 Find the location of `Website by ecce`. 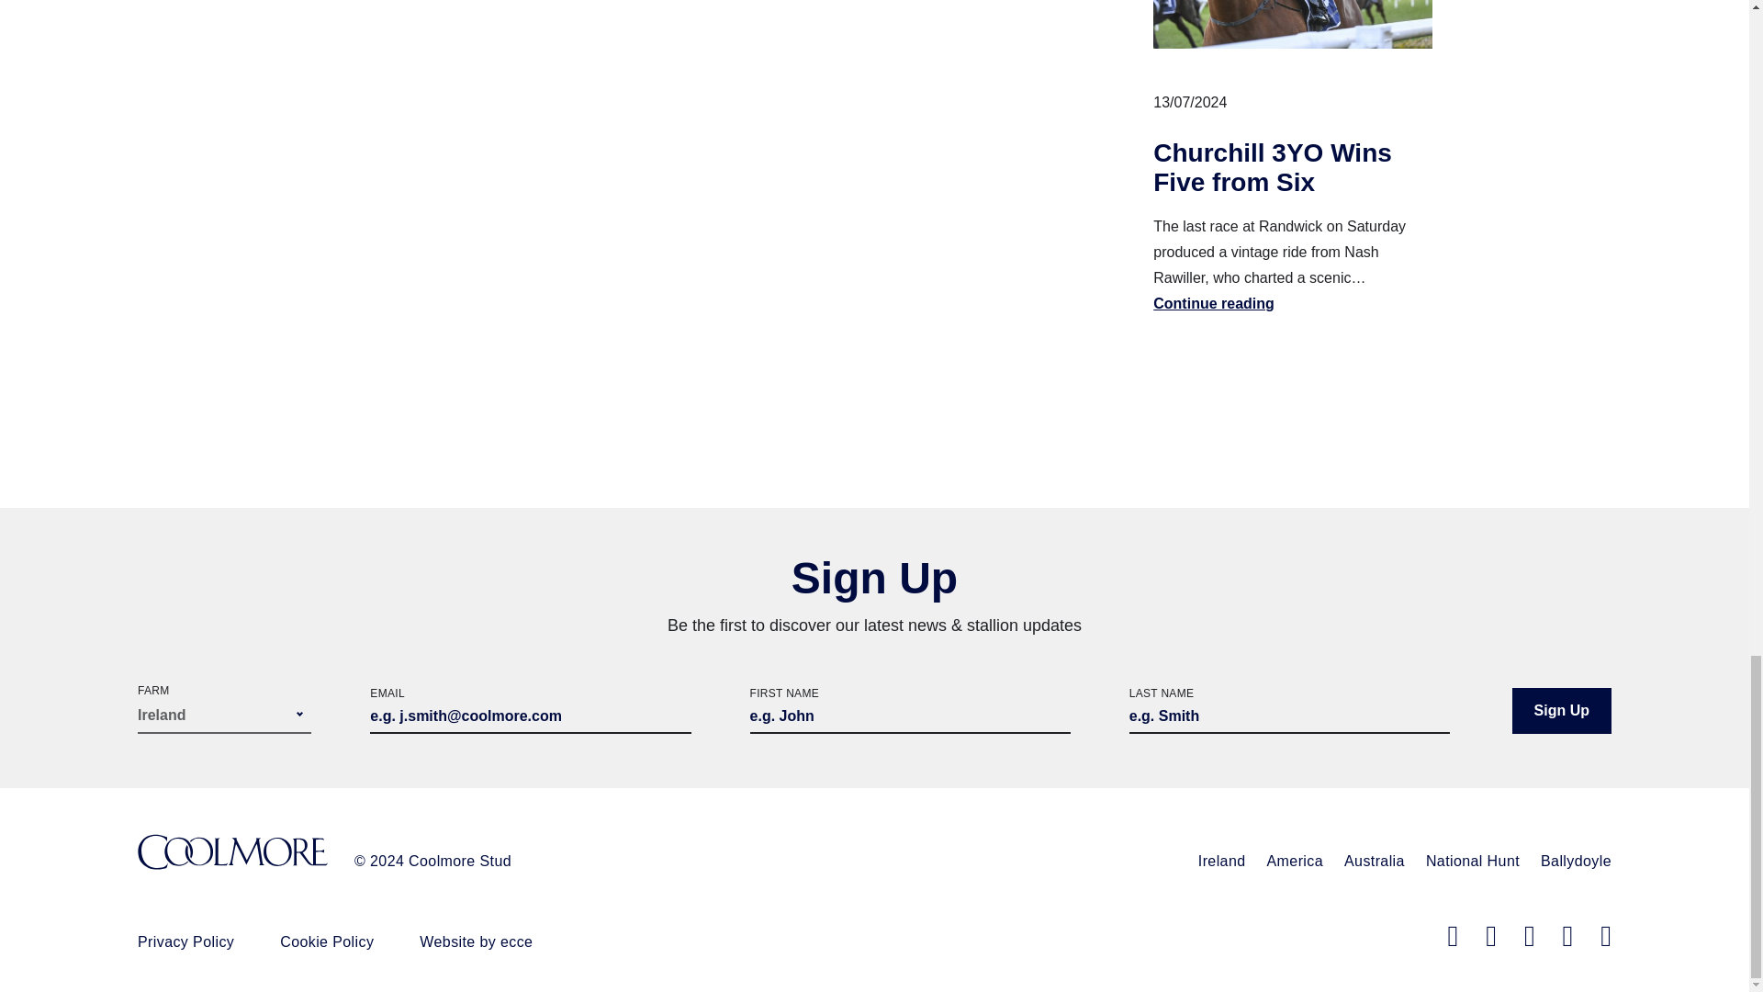

Website by ecce is located at coordinates (476, 941).